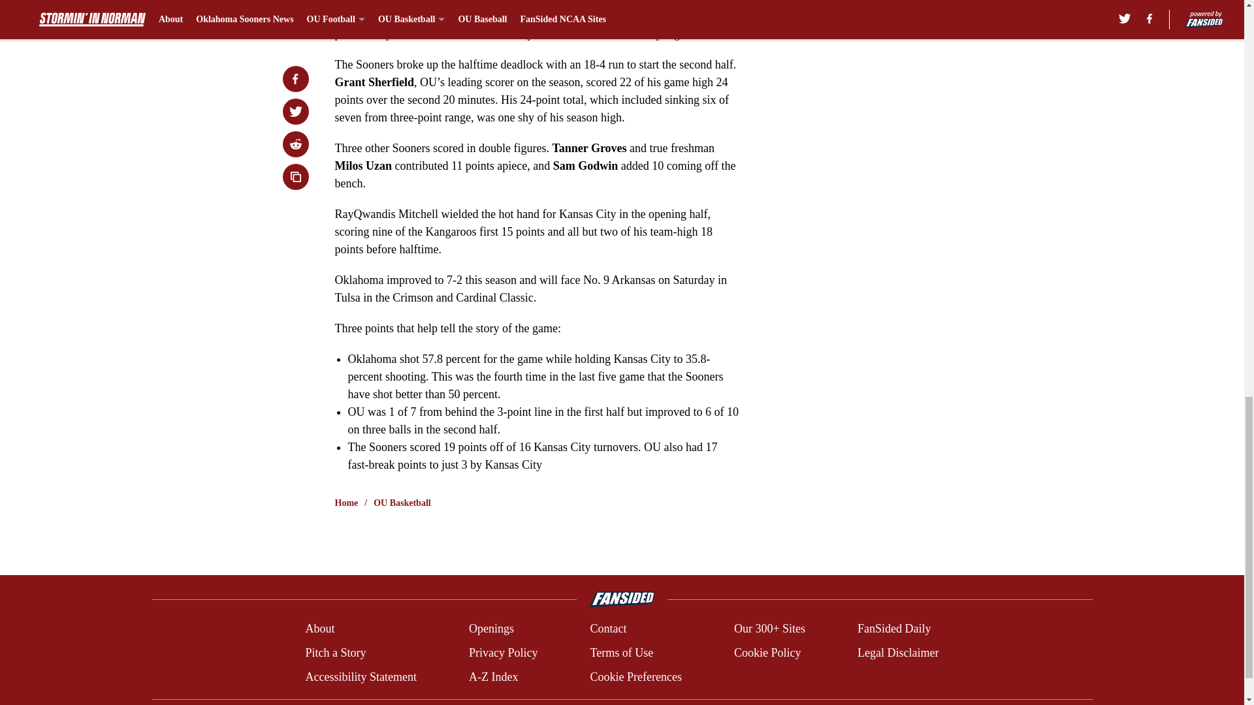 The height and width of the screenshot is (705, 1254). I want to click on Cookie Policy, so click(767, 653).